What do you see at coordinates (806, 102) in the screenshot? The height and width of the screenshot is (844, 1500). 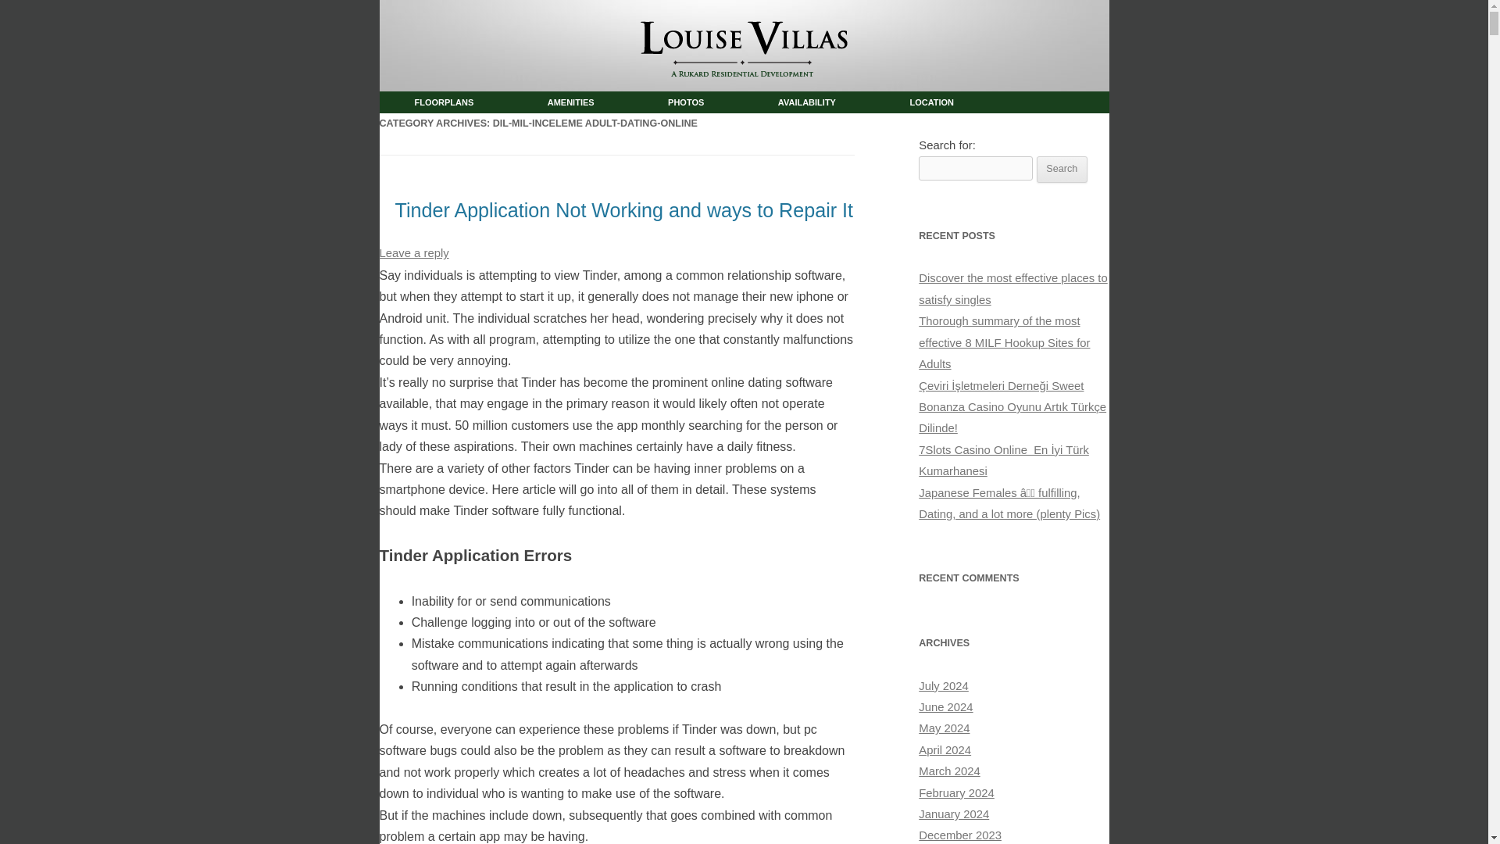 I see `AVAILABILITY` at bounding box center [806, 102].